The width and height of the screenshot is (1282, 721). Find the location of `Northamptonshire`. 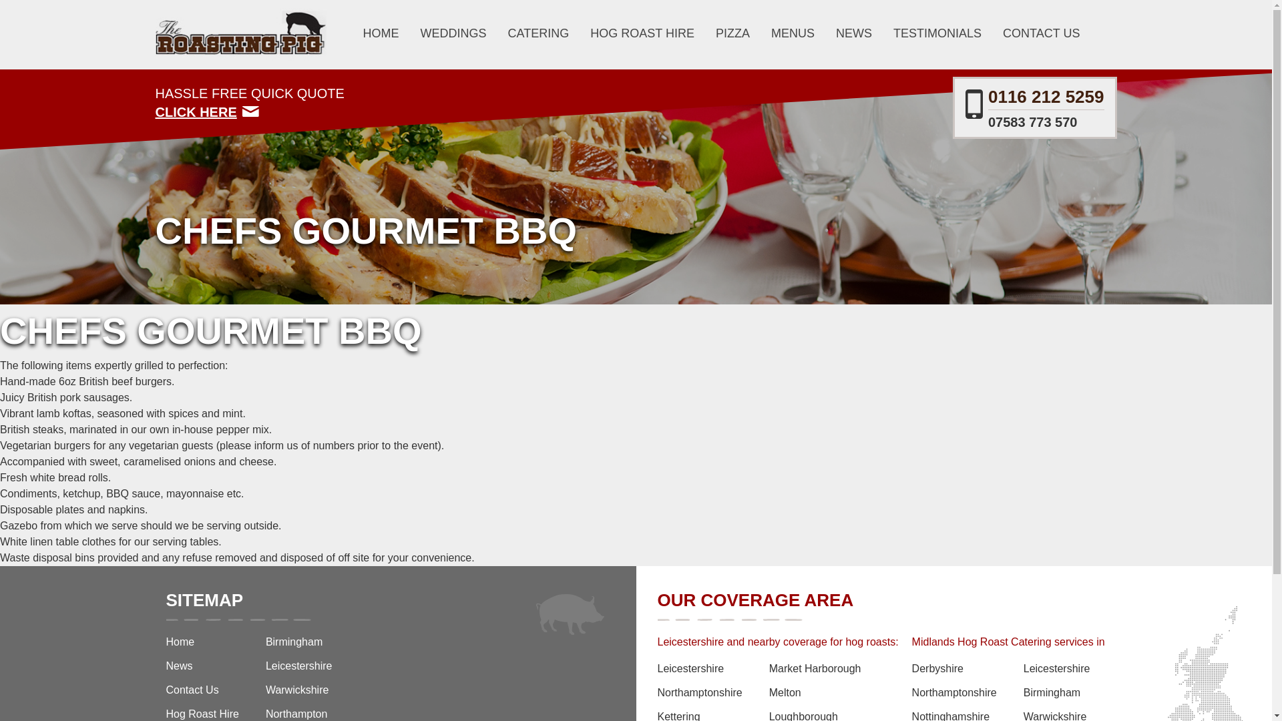

Northamptonshire is located at coordinates (1034, 107).